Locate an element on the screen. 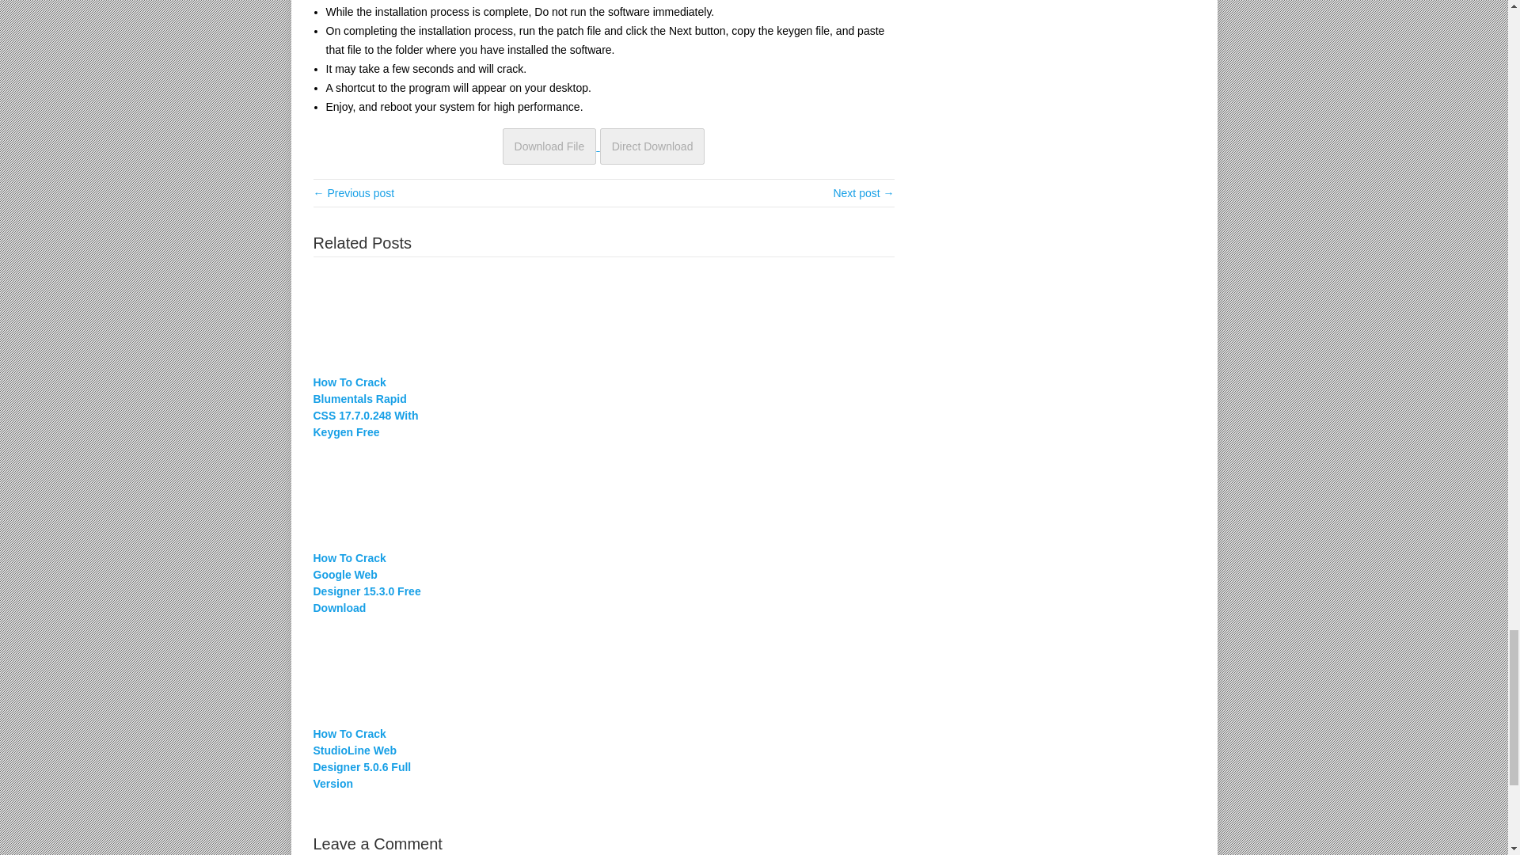  Download File is located at coordinates (549, 146).